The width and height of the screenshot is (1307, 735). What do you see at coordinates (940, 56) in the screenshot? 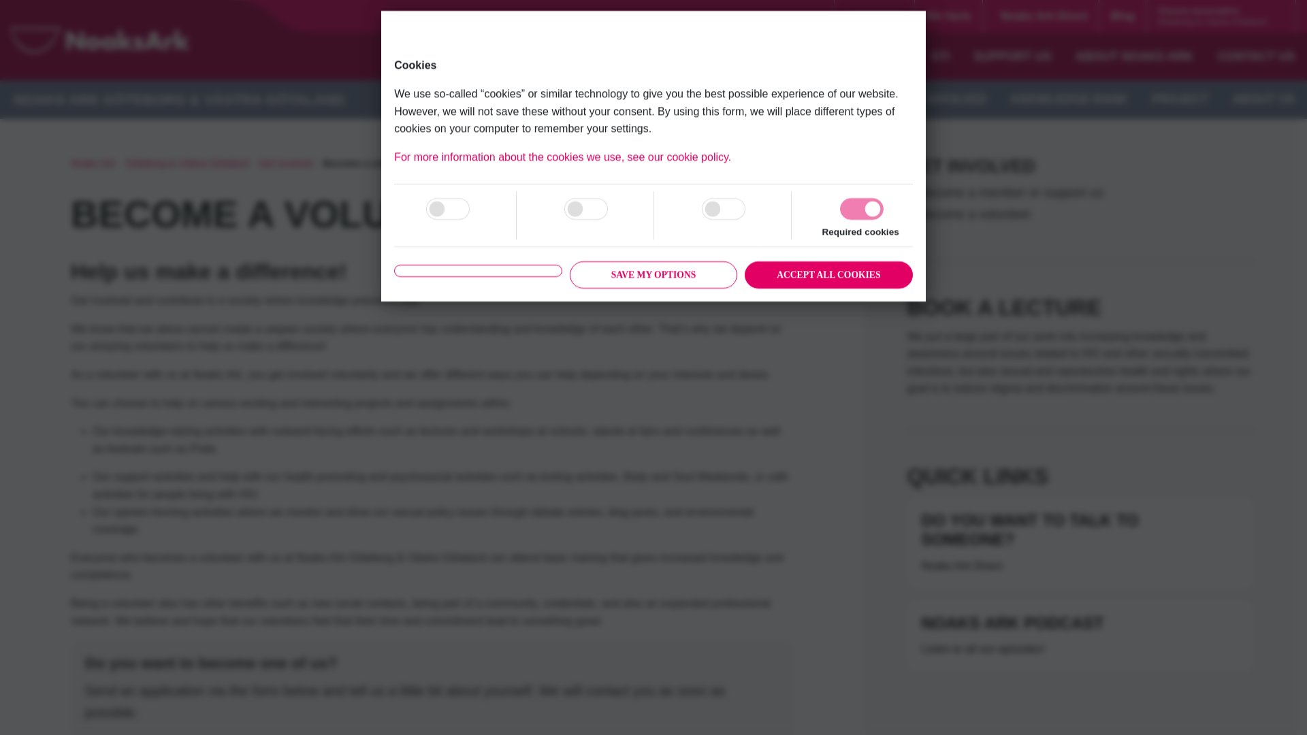
I see `STI` at bounding box center [940, 56].